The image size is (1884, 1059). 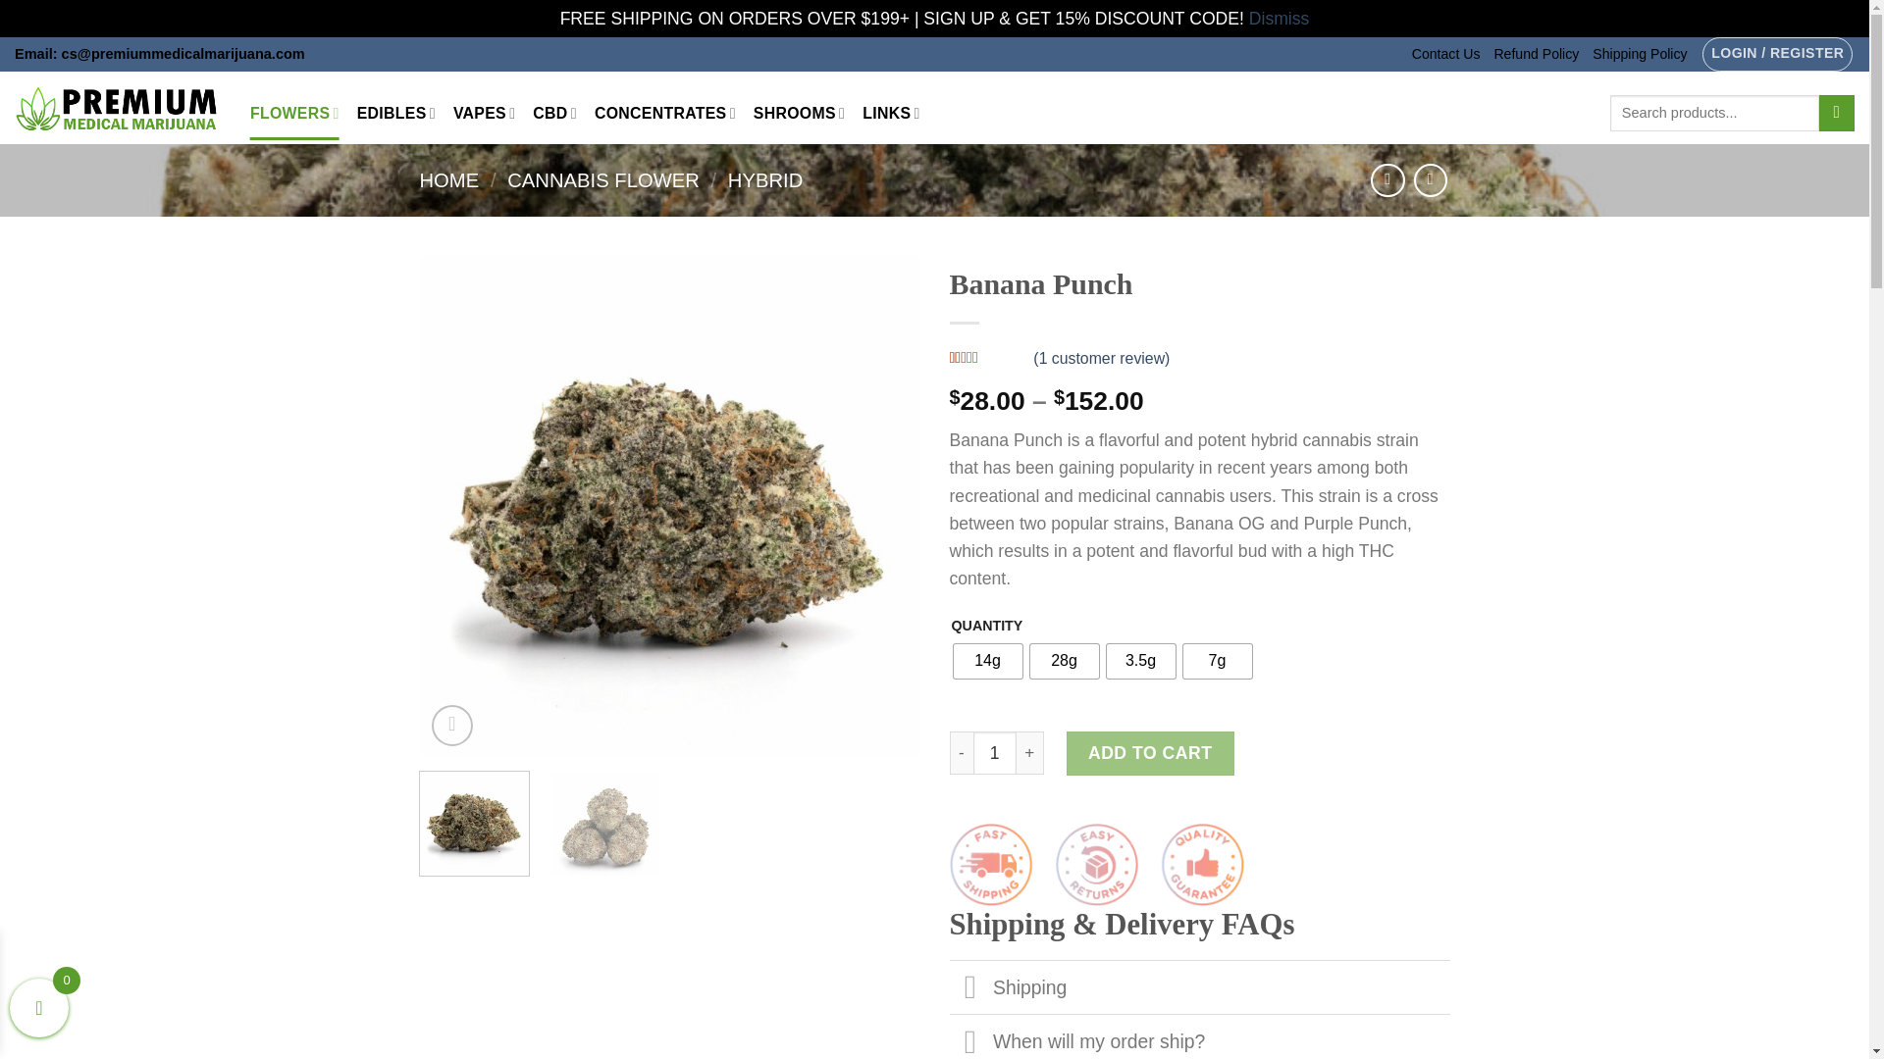 What do you see at coordinates (294, 112) in the screenshot?
I see `FLOWERS` at bounding box center [294, 112].